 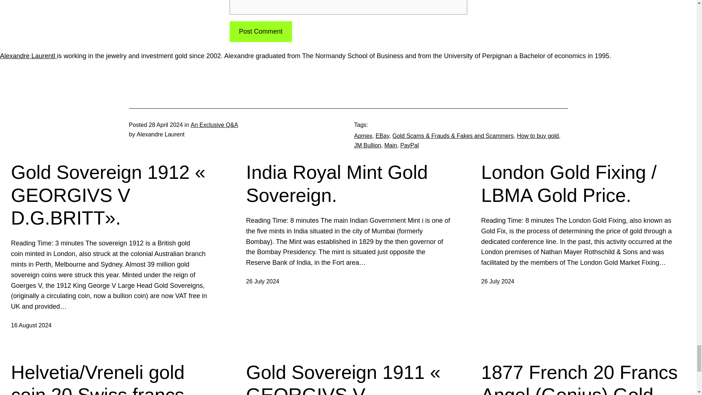 I want to click on Post Comment, so click(x=260, y=31).